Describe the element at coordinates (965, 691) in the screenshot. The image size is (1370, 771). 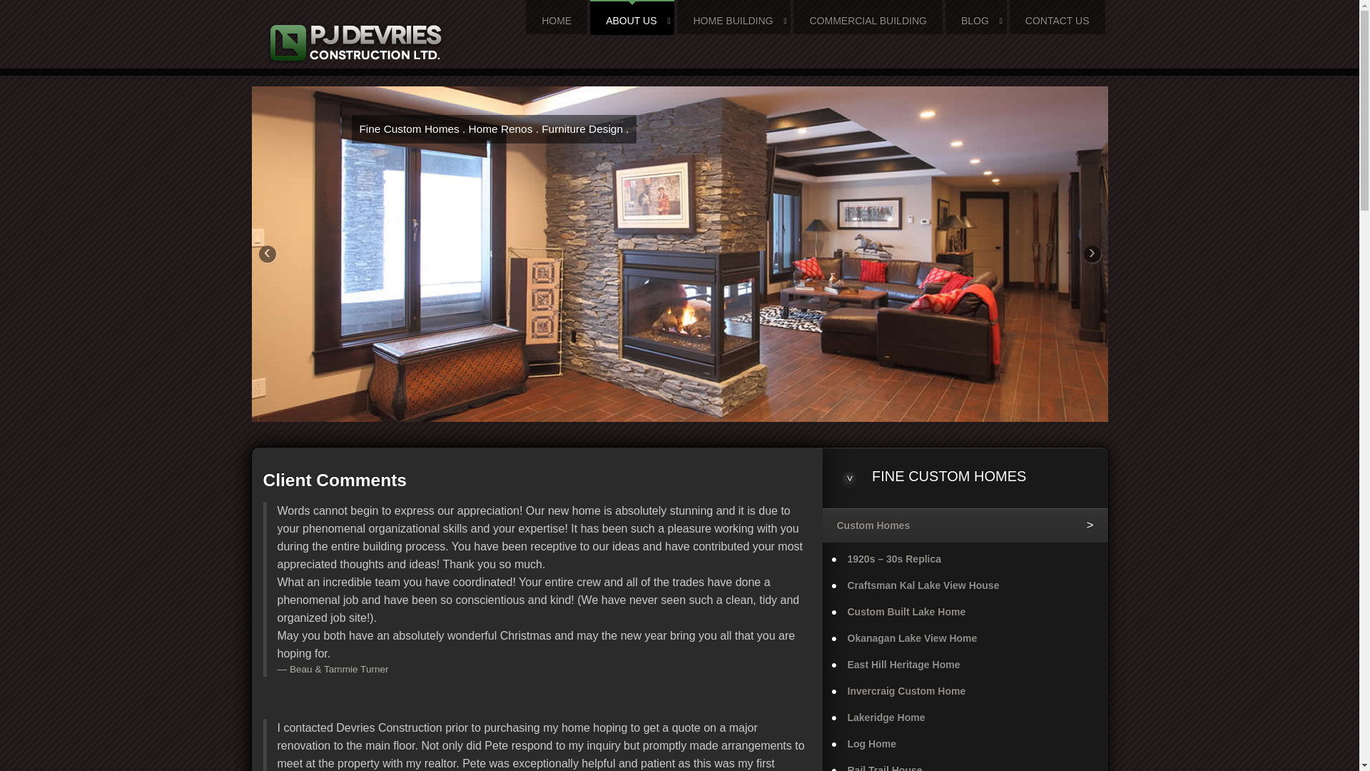
I see `Invercraig Custom Home` at that location.